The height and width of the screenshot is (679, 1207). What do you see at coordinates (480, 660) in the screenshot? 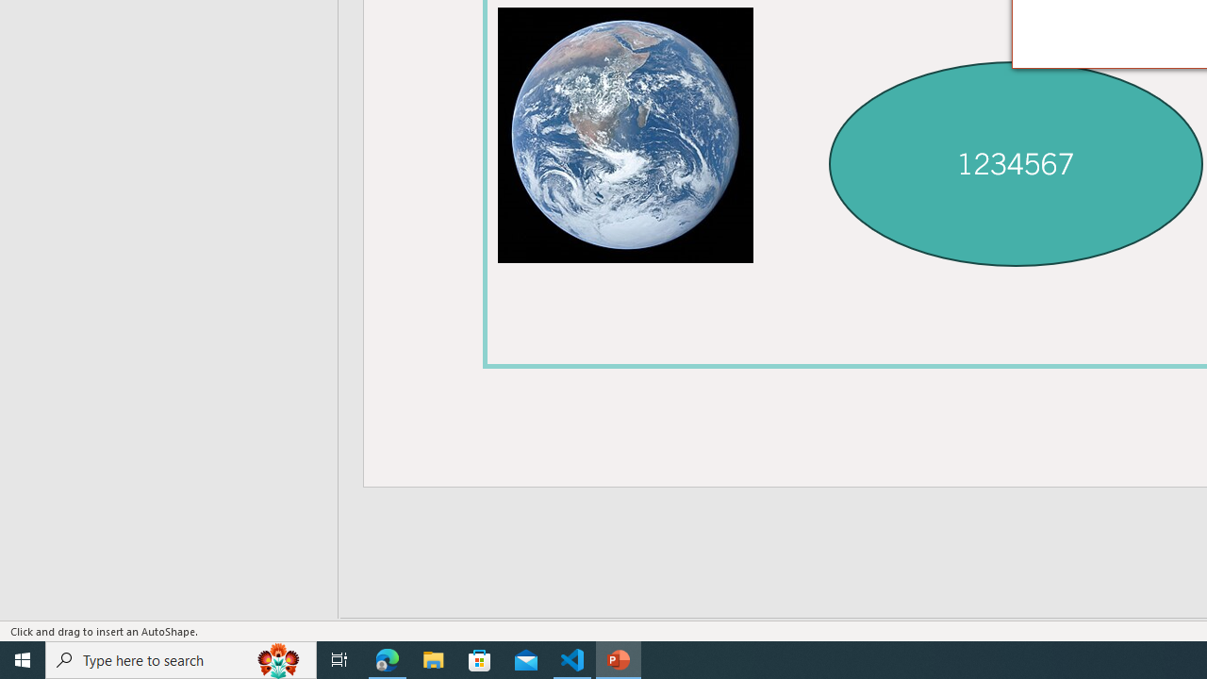
I see `Microsoft Store` at bounding box center [480, 660].